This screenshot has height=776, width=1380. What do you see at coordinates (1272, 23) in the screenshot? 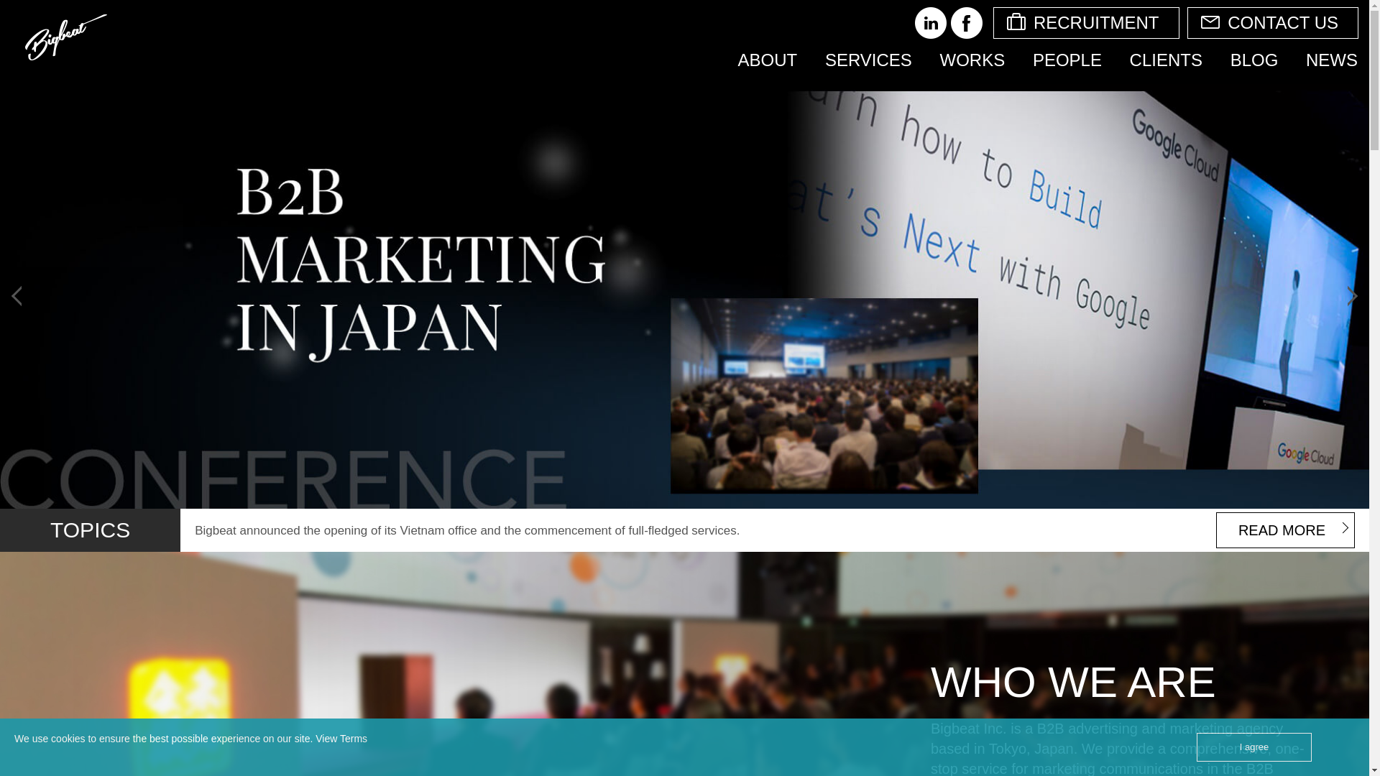
I see `CONTACT US` at bounding box center [1272, 23].